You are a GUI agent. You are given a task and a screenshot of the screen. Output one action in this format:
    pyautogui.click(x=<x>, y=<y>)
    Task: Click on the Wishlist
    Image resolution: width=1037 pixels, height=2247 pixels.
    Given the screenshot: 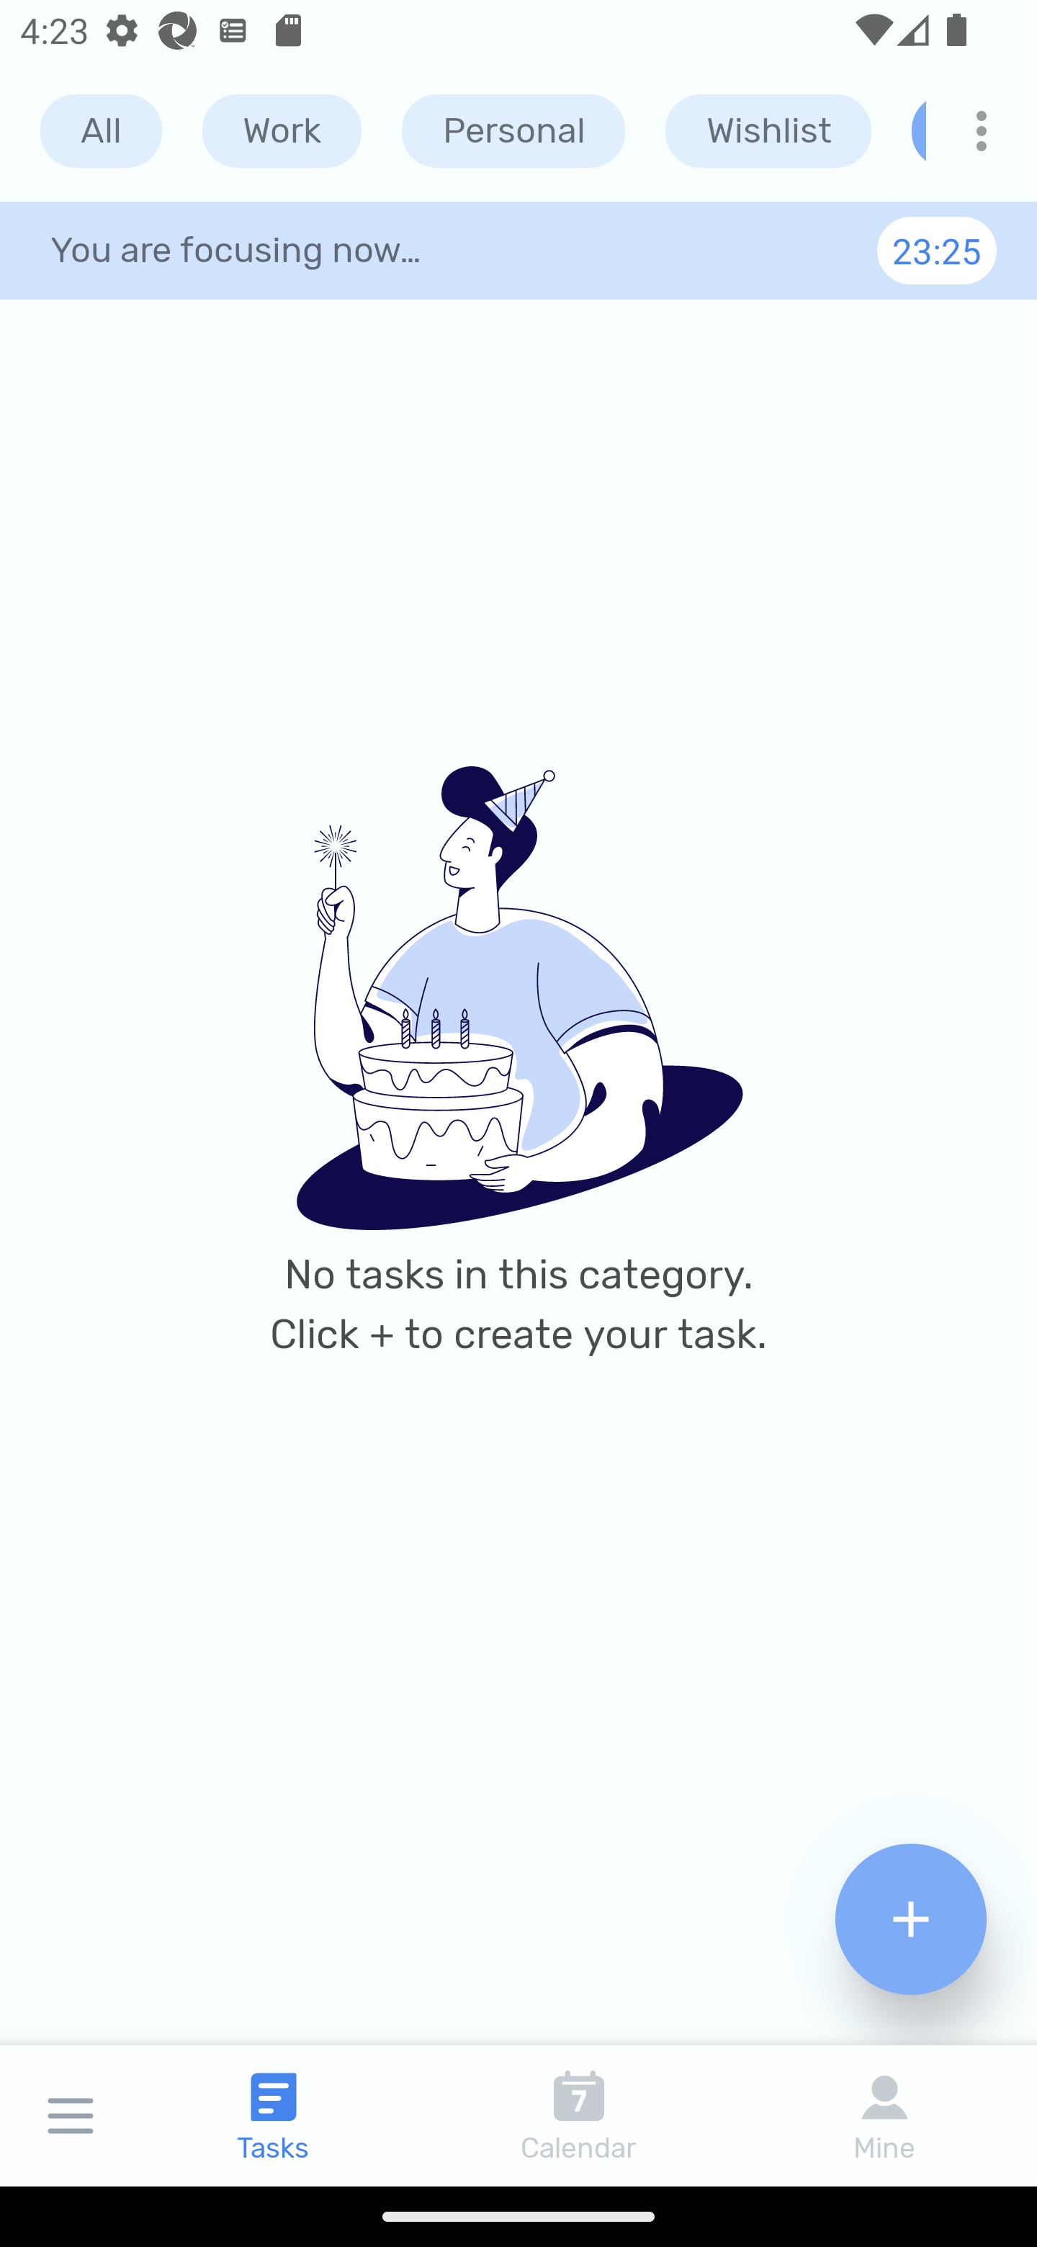 What is the action you would take?
    pyautogui.click(x=768, y=131)
    